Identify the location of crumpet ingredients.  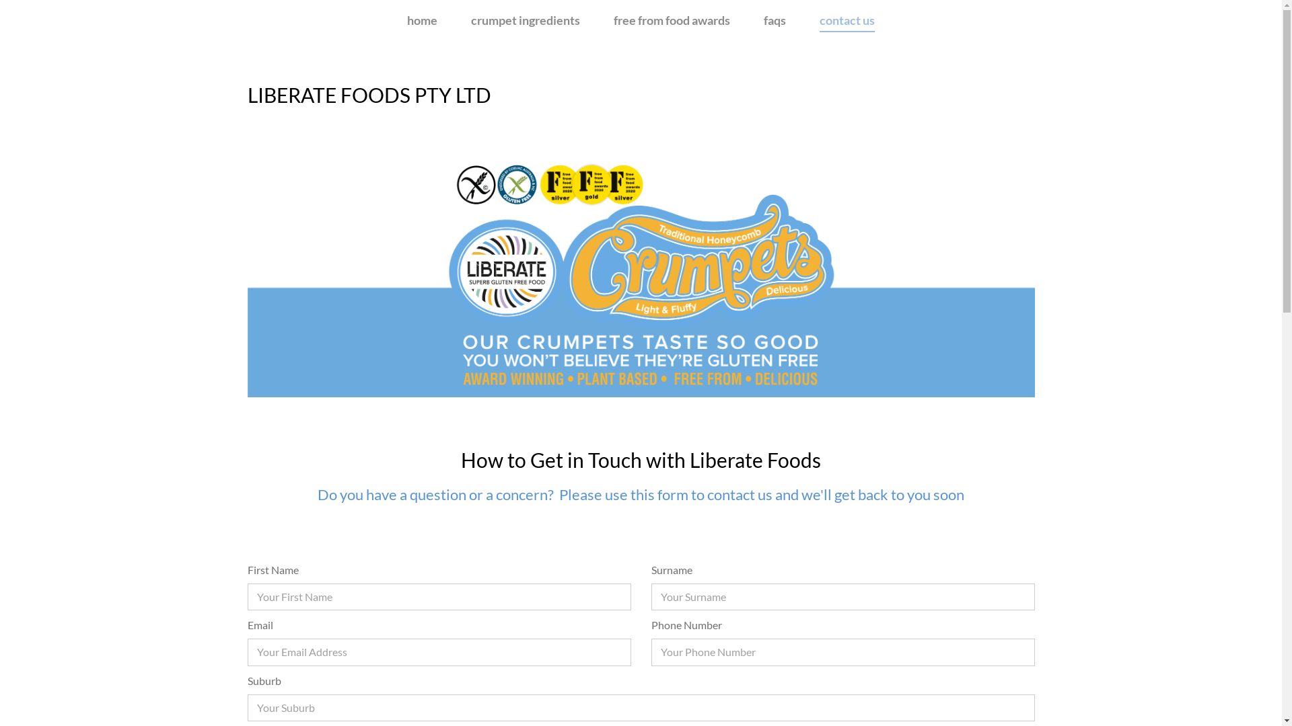
(526, 20).